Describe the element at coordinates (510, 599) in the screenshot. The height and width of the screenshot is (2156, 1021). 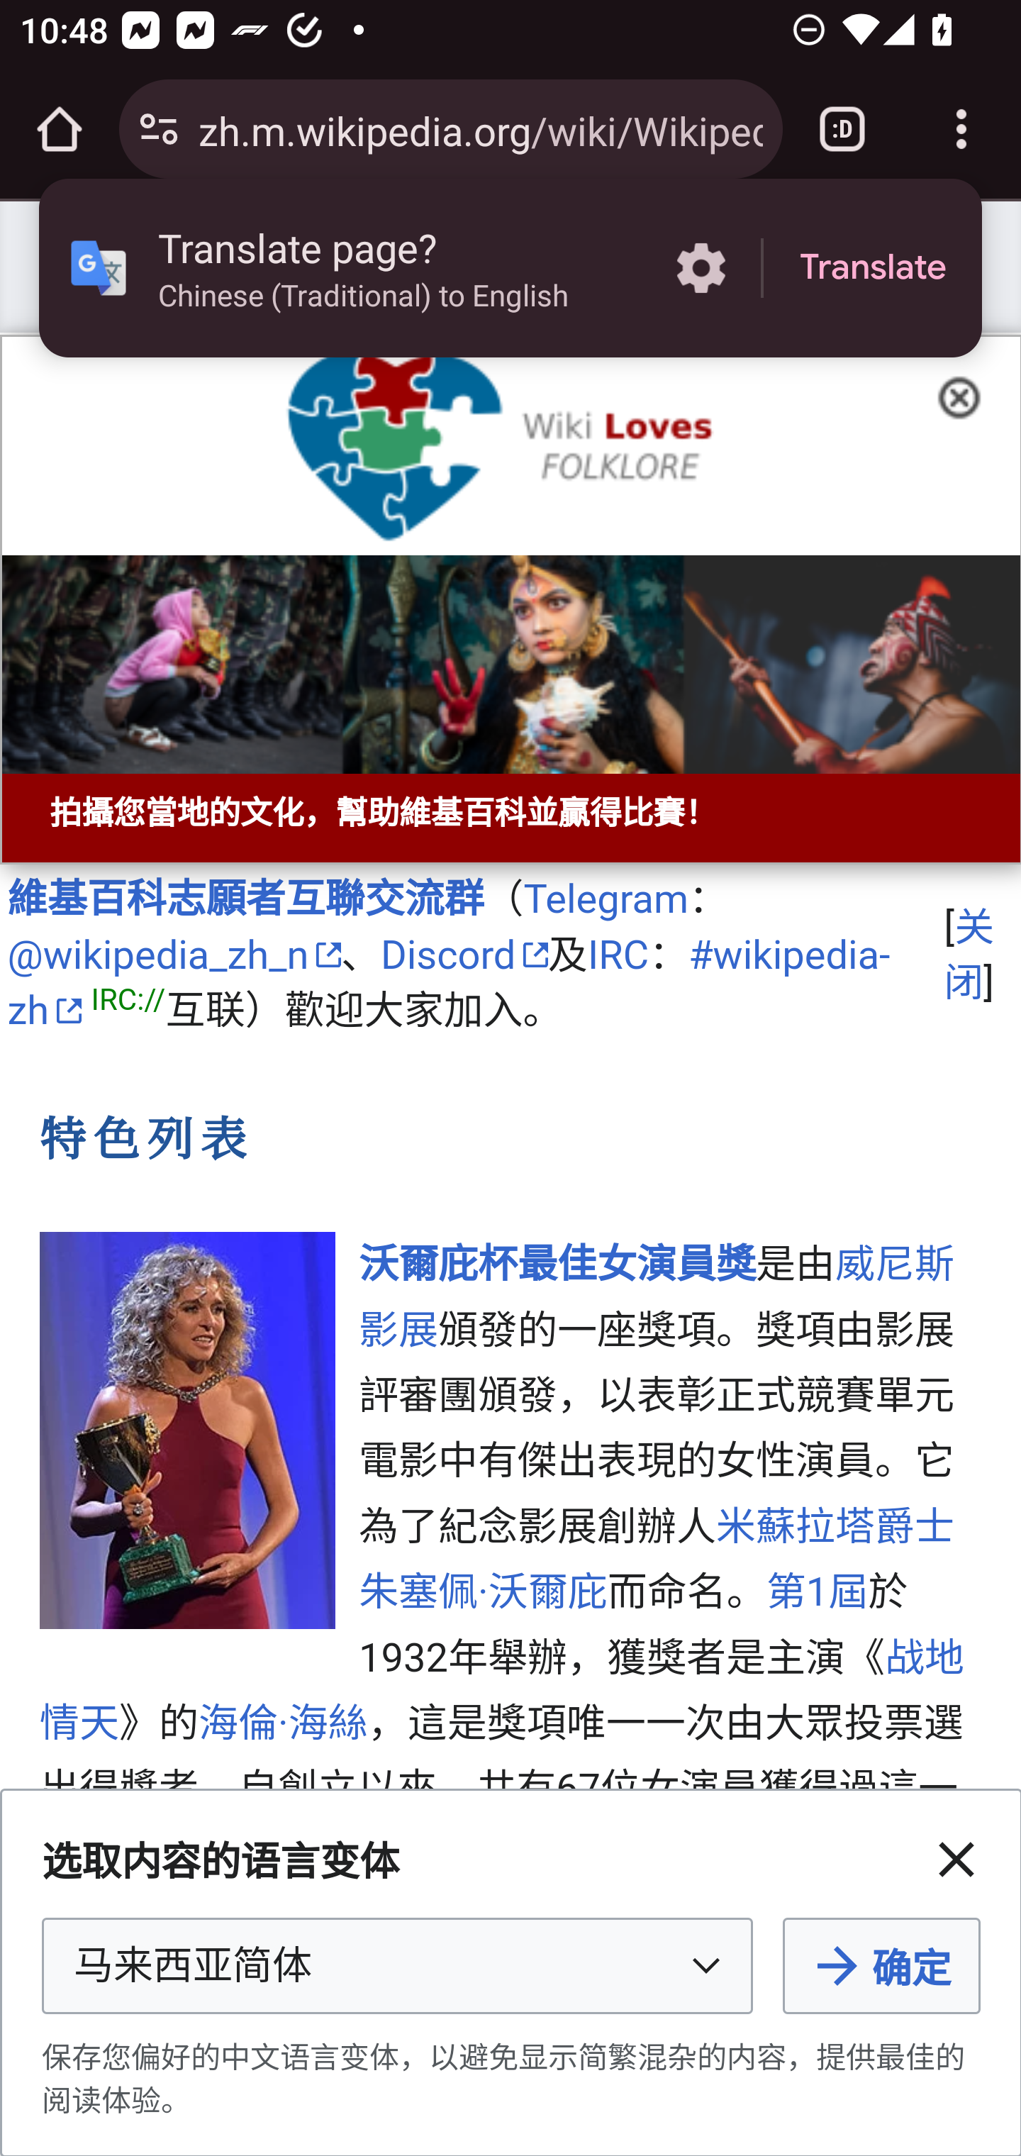
I see `拍攝您當地的文化，幫助維基百科並贏得比賽！` at that location.